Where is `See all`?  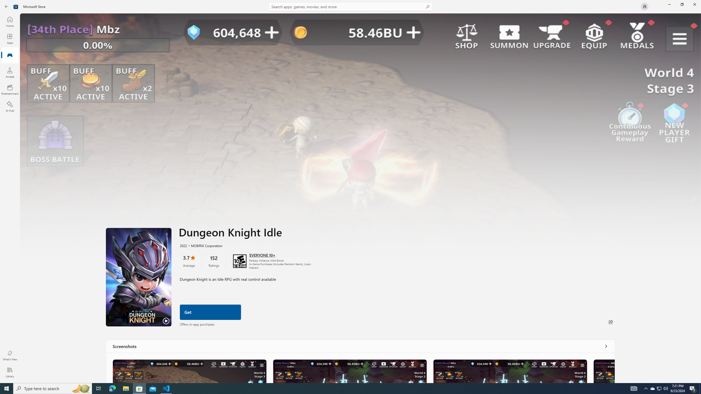 See all is located at coordinates (606, 346).